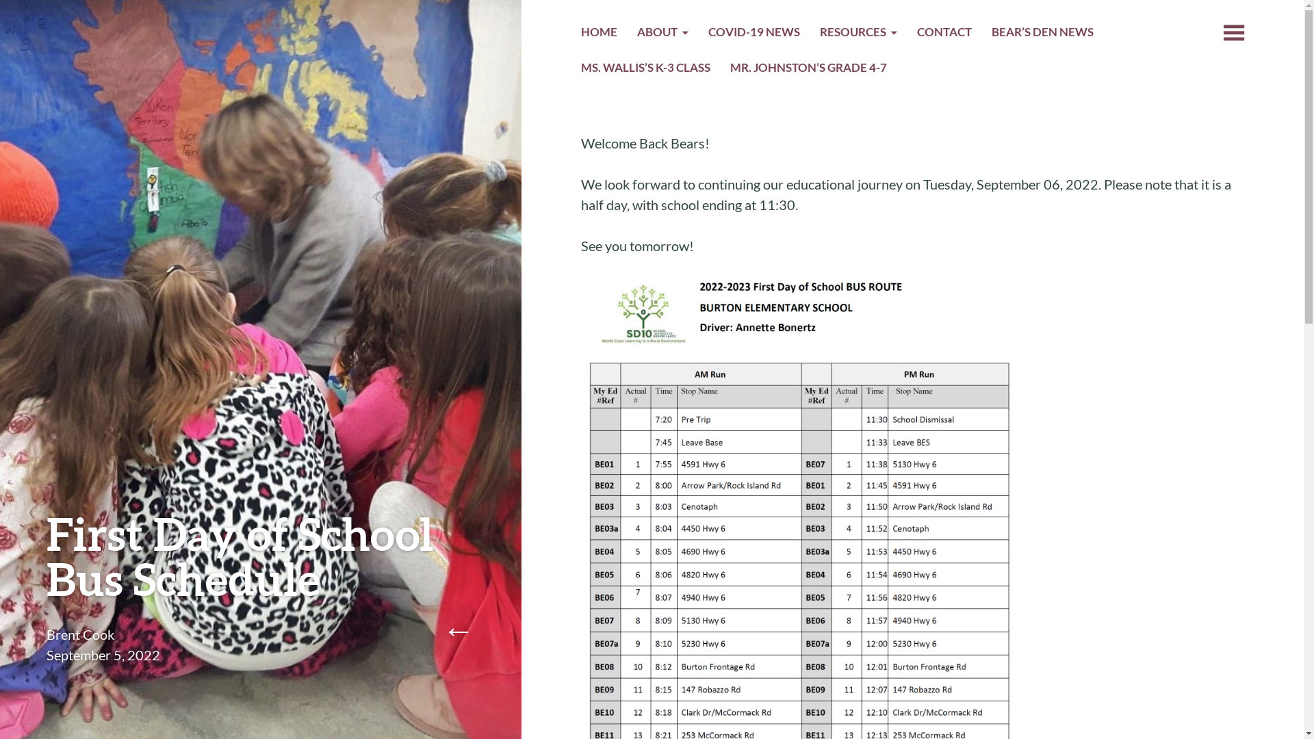 The width and height of the screenshot is (1314, 739). What do you see at coordinates (754, 34) in the screenshot?
I see `COVID-19 NEWS` at bounding box center [754, 34].